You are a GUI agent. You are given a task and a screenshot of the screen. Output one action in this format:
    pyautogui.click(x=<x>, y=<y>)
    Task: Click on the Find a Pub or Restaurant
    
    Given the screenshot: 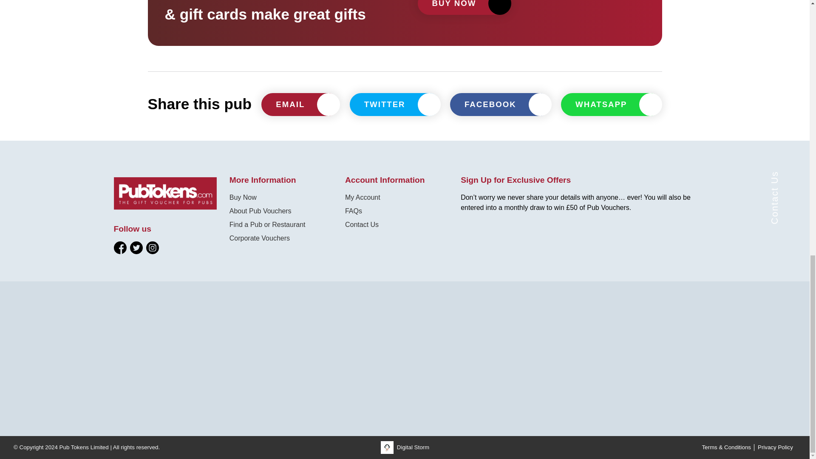 What is the action you would take?
    pyautogui.click(x=267, y=224)
    